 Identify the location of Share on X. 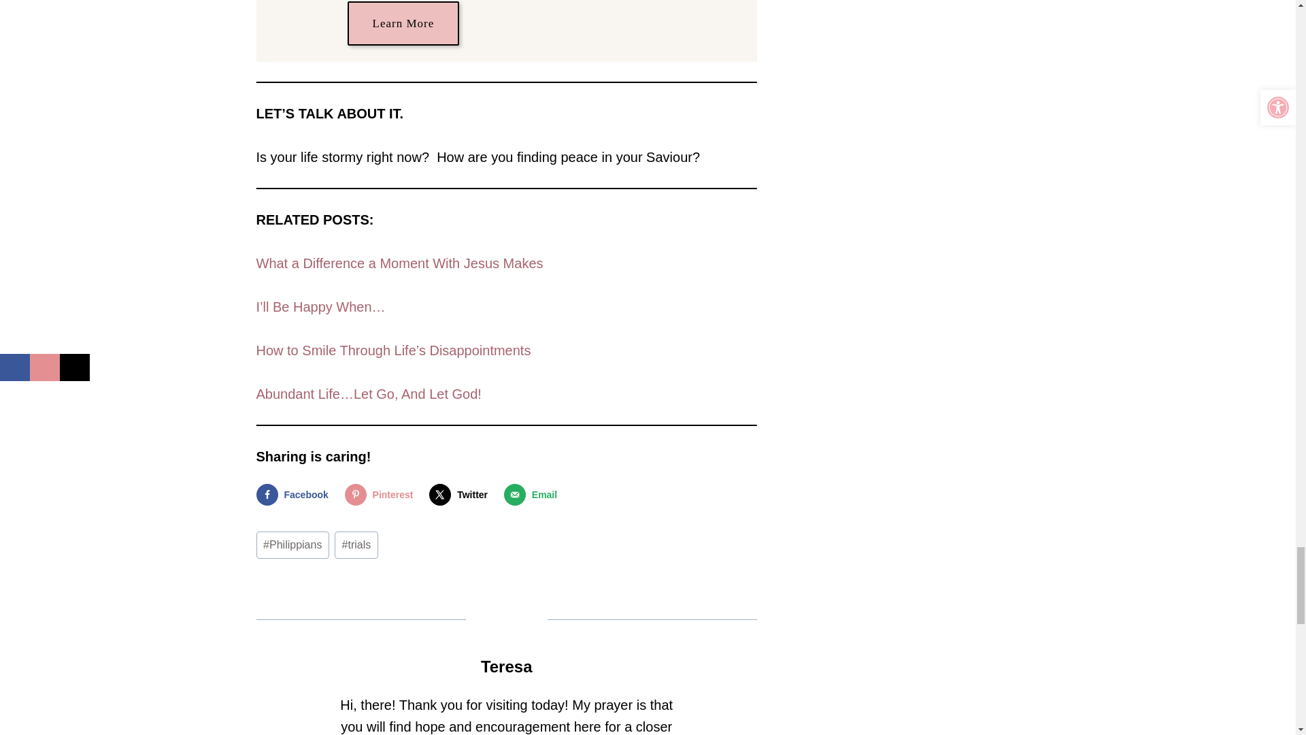
(461, 494).